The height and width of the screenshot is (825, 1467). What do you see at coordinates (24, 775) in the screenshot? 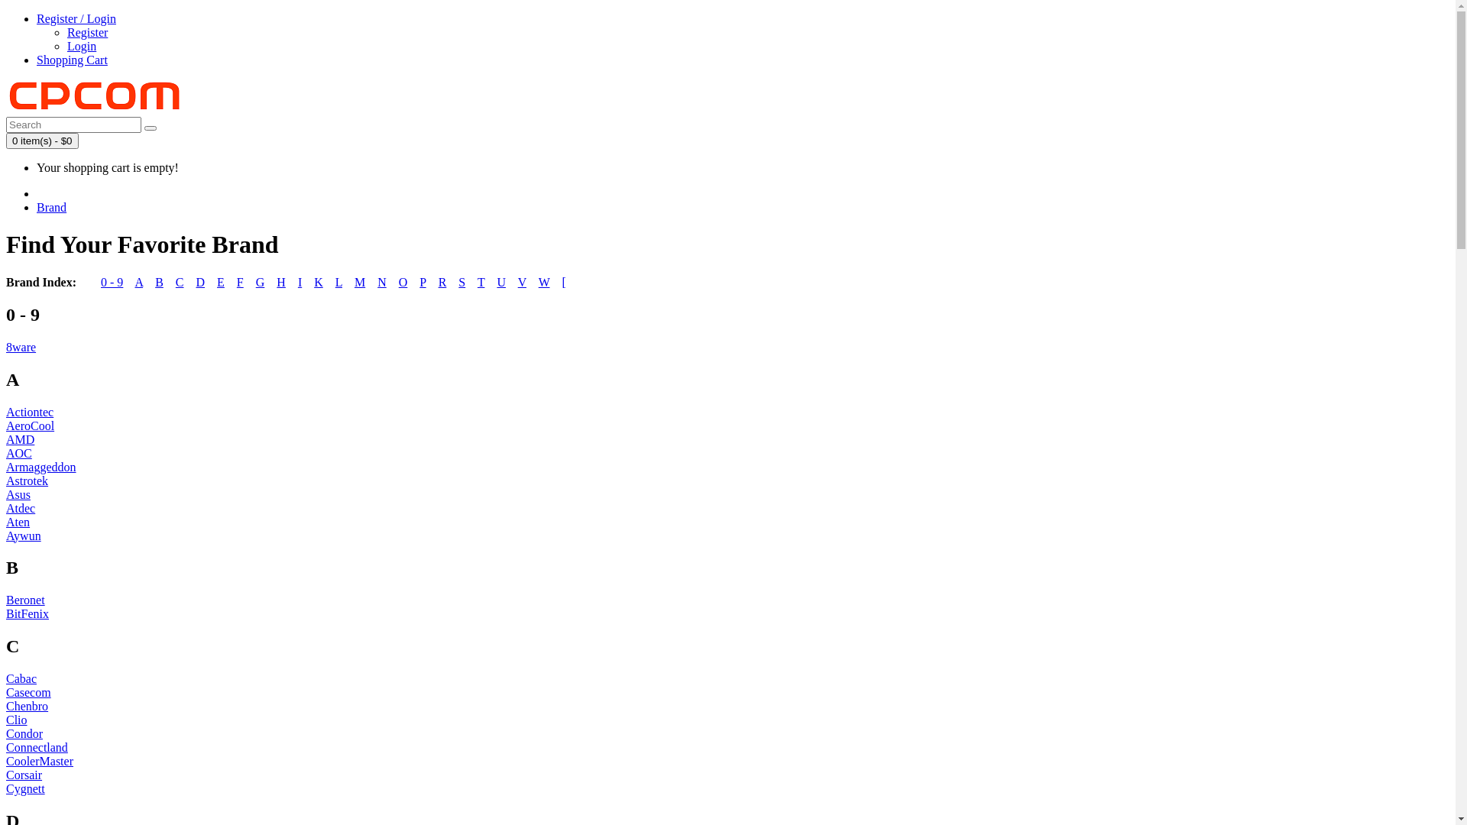
I see `Corsair` at bounding box center [24, 775].